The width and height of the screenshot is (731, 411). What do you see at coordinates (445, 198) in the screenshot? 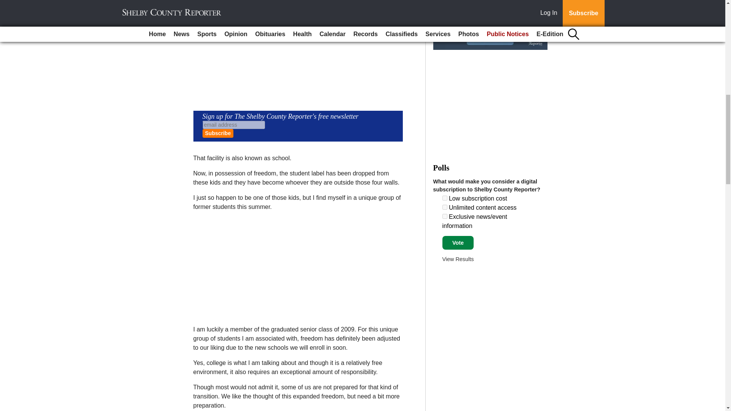
I see `4636` at bounding box center [445, 198].